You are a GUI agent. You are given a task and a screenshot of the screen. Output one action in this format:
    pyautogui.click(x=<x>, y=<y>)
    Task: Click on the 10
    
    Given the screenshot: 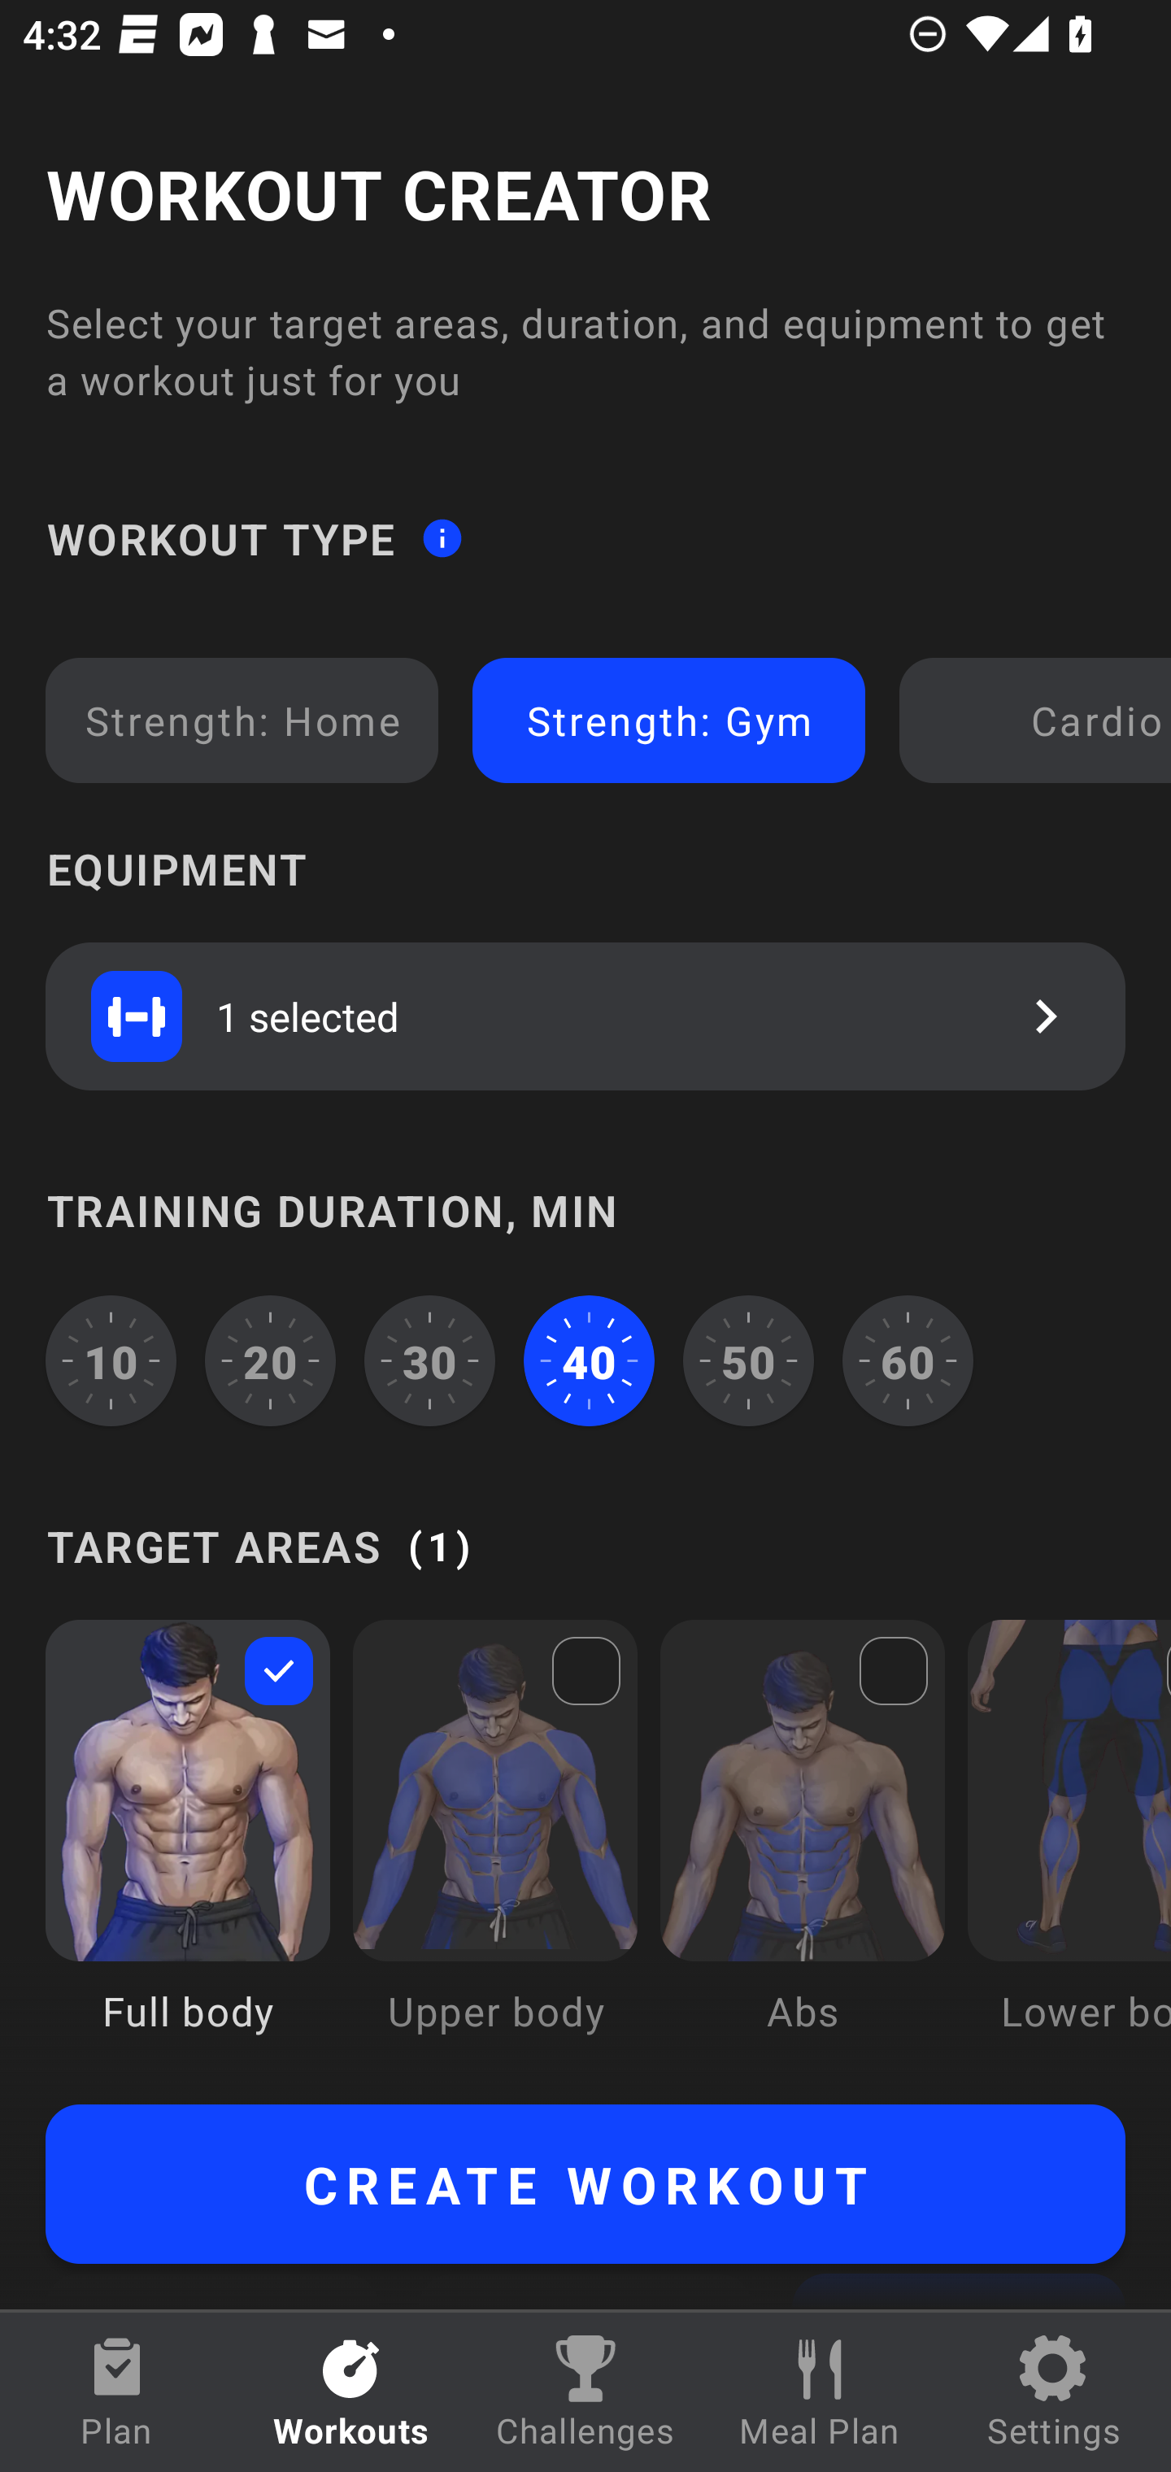 What is the action you would take?
    pyautogui.click(x=111, y=1360)
    